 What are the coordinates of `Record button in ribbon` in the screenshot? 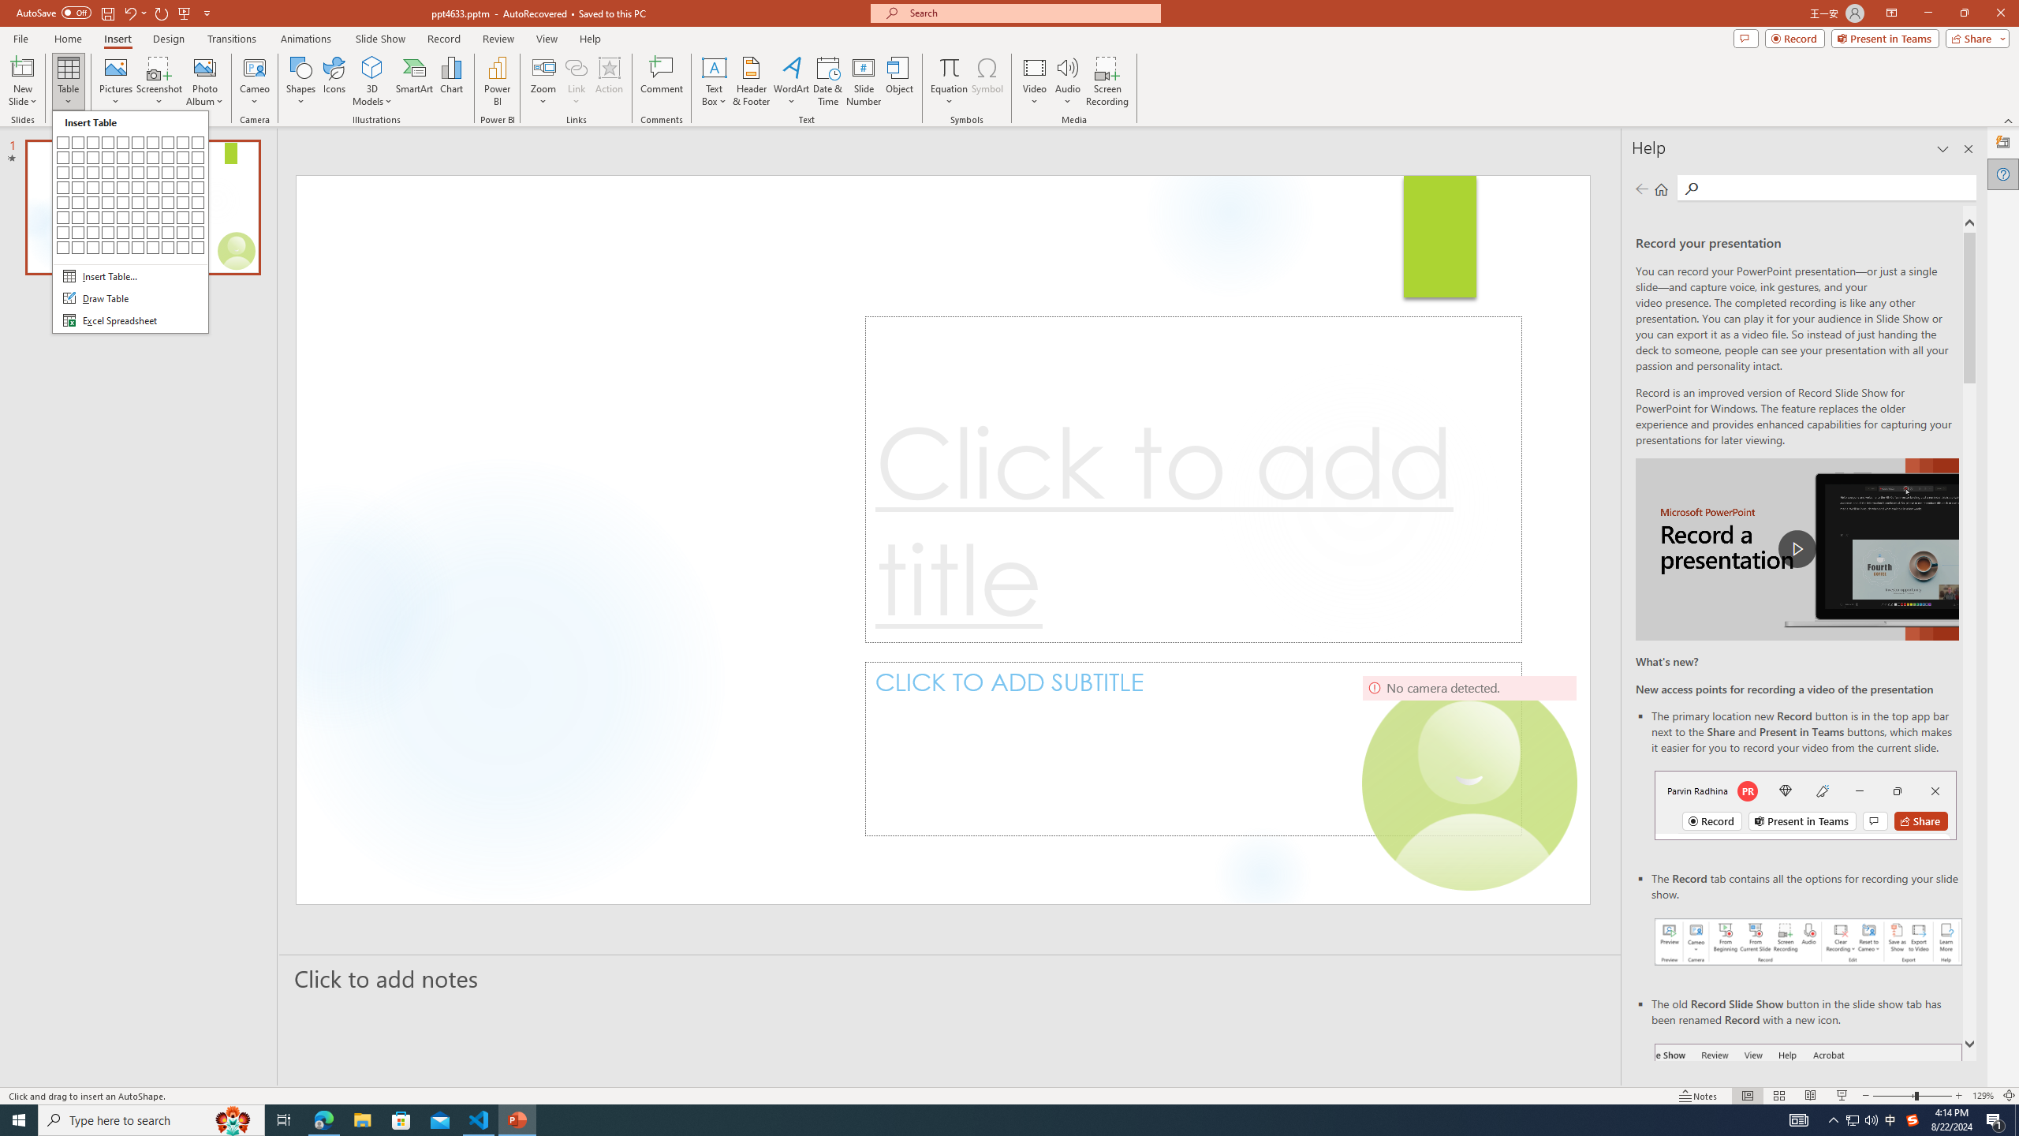 It's located at (1809, 1123).